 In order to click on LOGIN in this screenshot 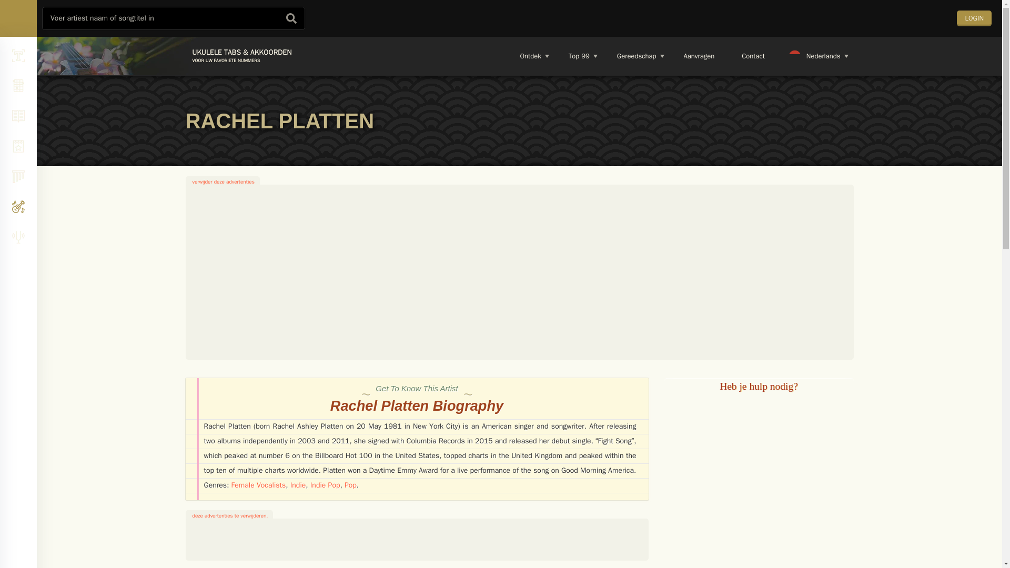, I will do `click(974, 18)`.